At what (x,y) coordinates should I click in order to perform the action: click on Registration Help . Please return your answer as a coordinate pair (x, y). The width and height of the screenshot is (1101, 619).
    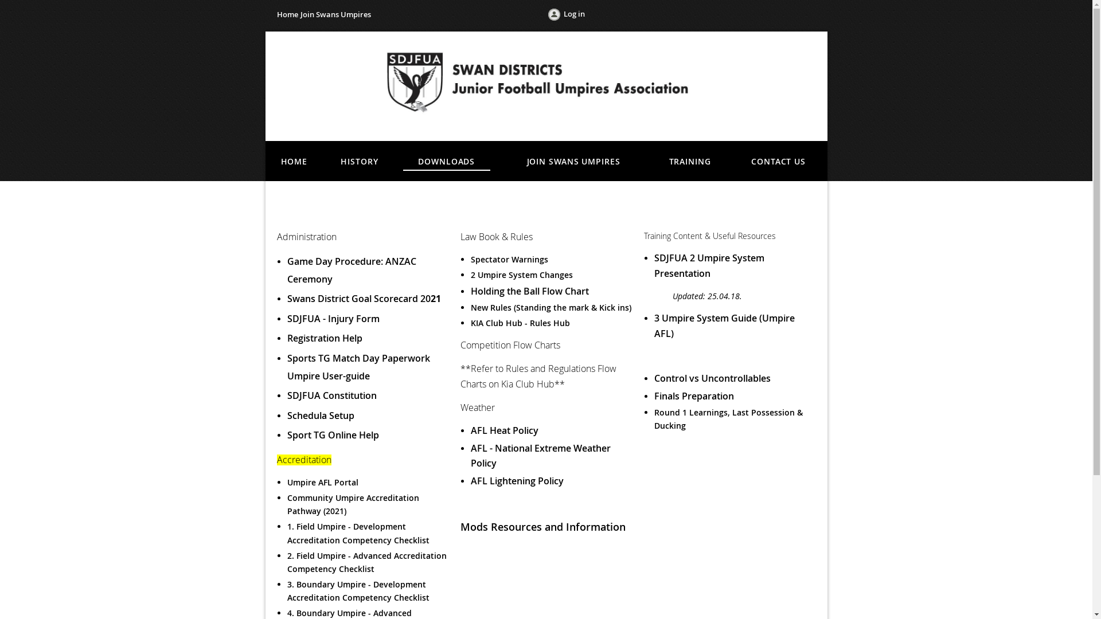
    Looking at the image, I should click on (326, 338).